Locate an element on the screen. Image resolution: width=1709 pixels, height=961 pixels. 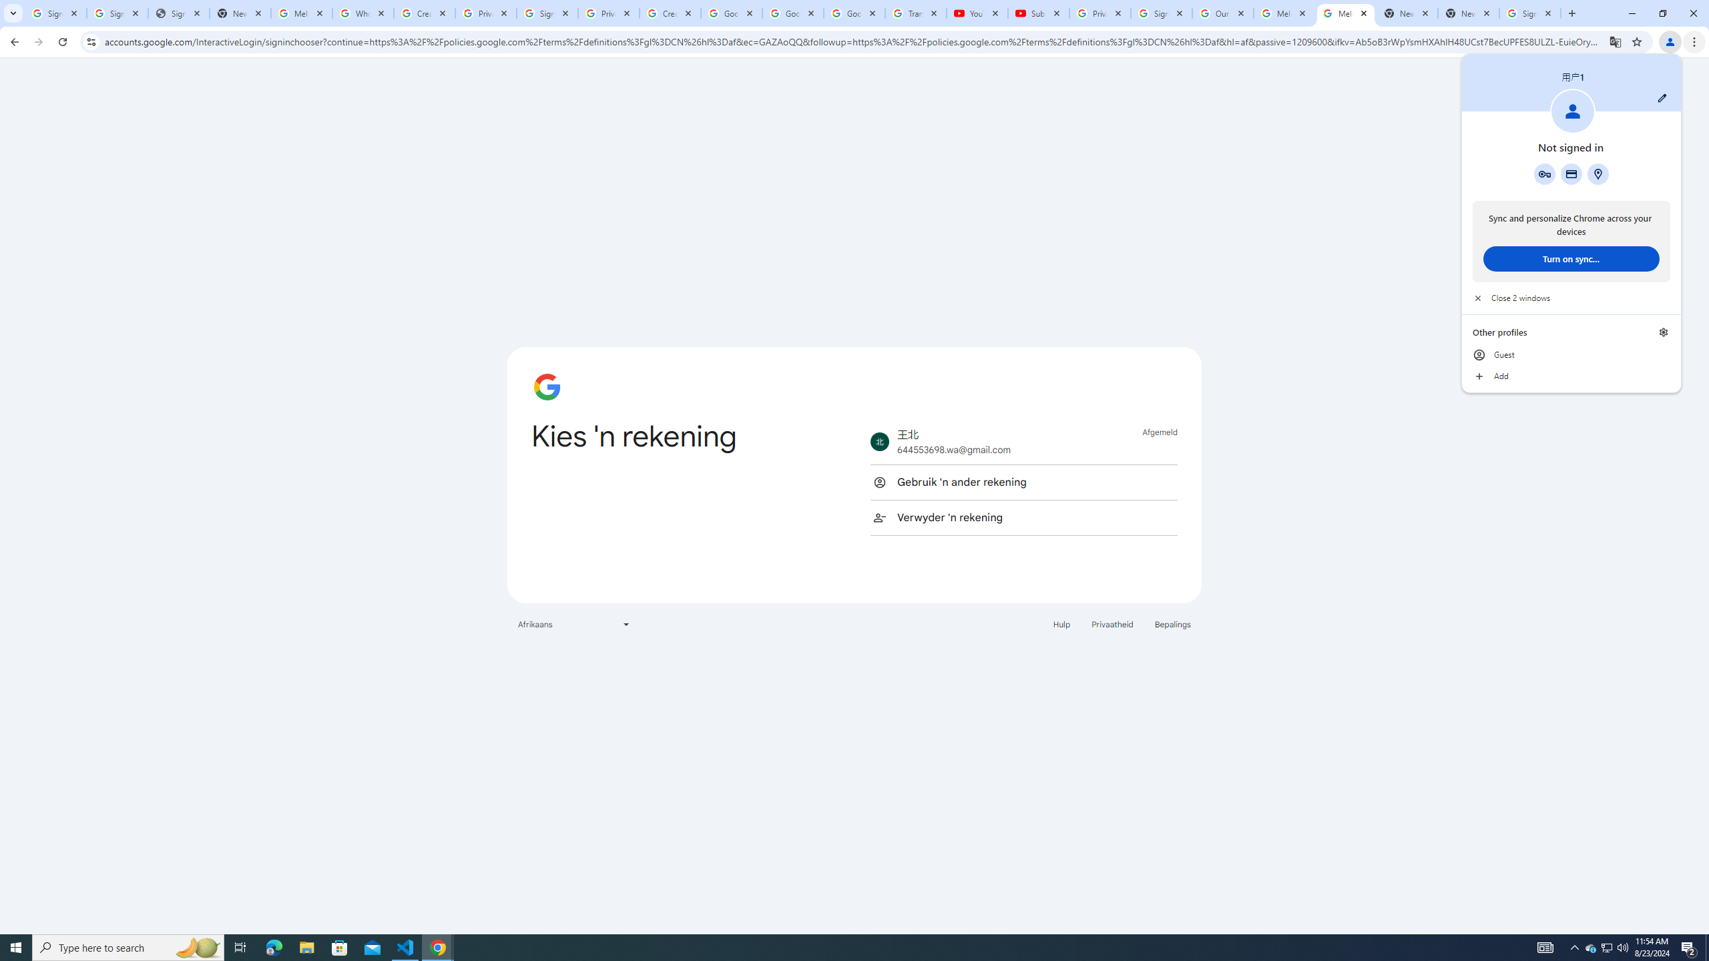
Search highlights icon opens search home window is located at coordinates (198, 948).